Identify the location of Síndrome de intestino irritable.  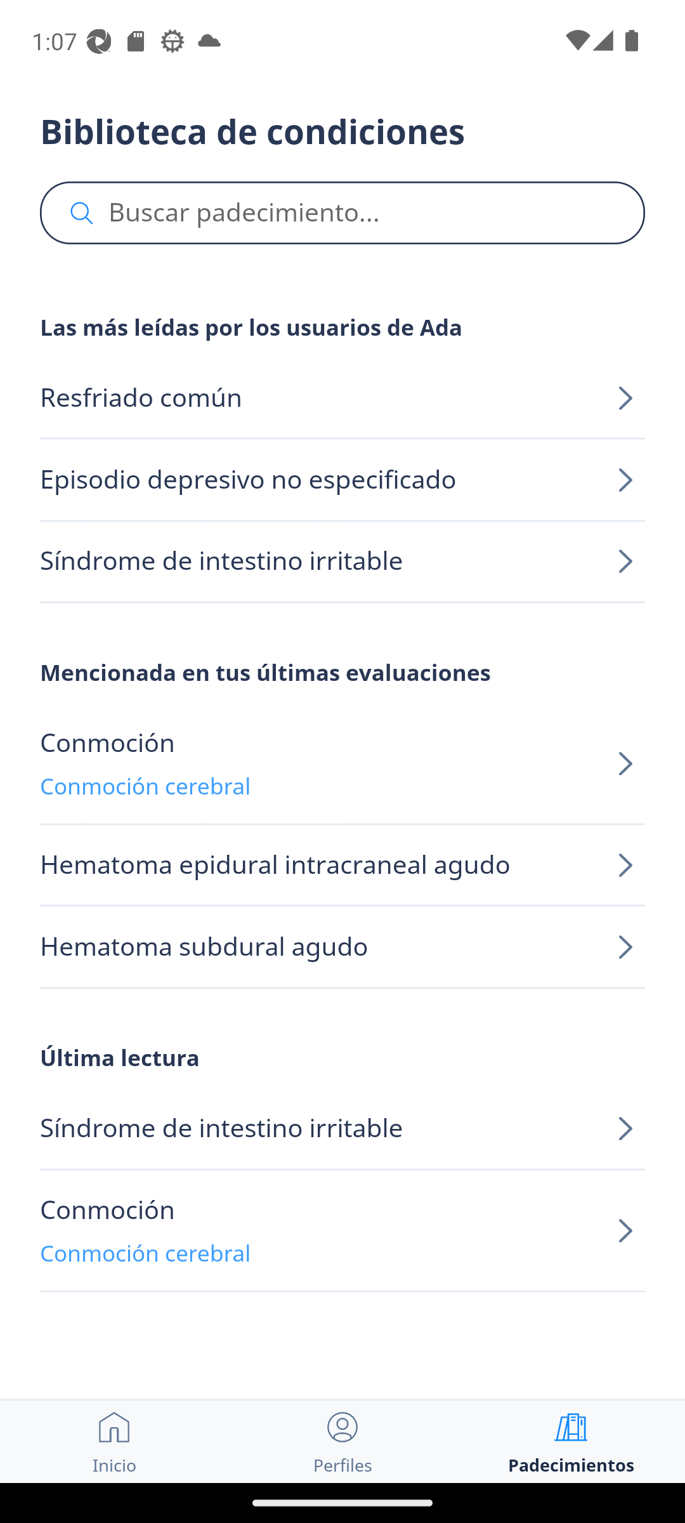
(342, 1130).